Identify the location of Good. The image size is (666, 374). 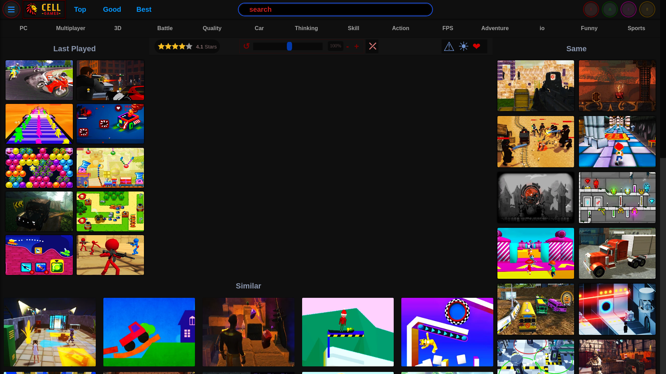
(112, 9).